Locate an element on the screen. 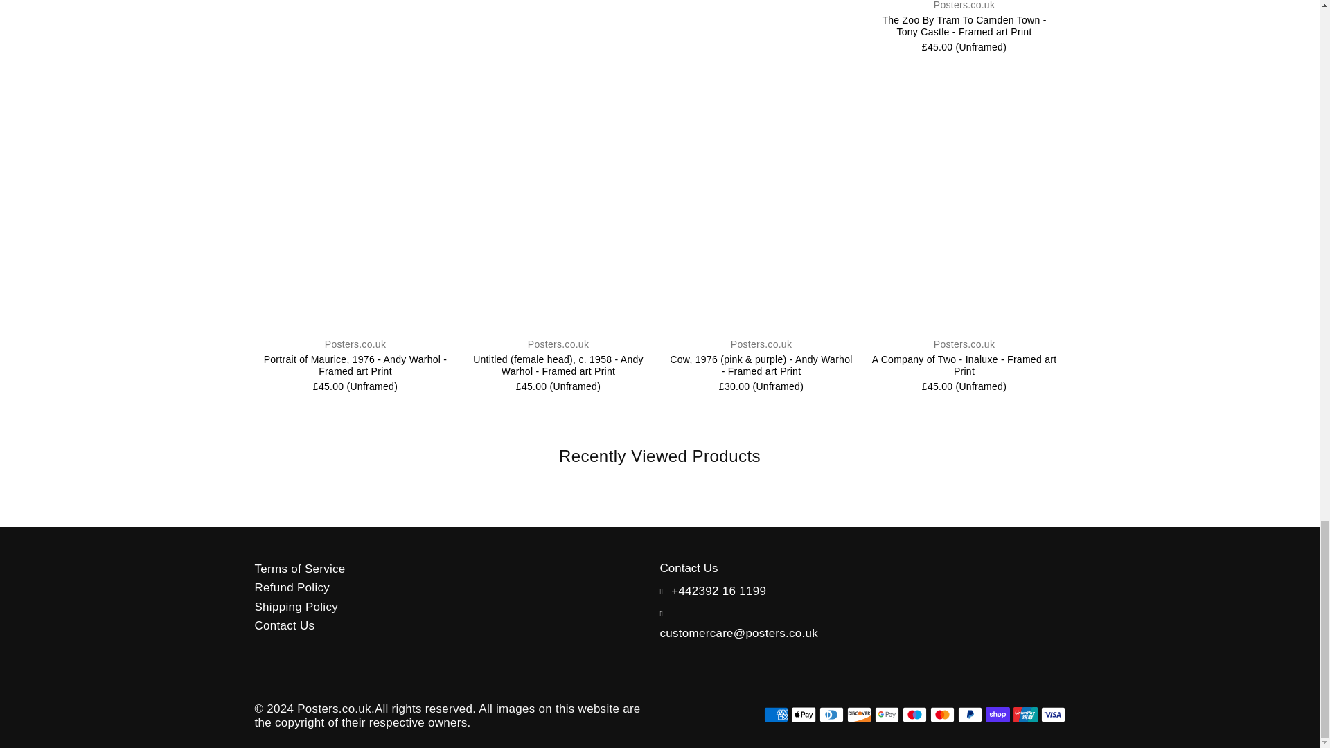  Maestro is located at coordinates (913, 715).